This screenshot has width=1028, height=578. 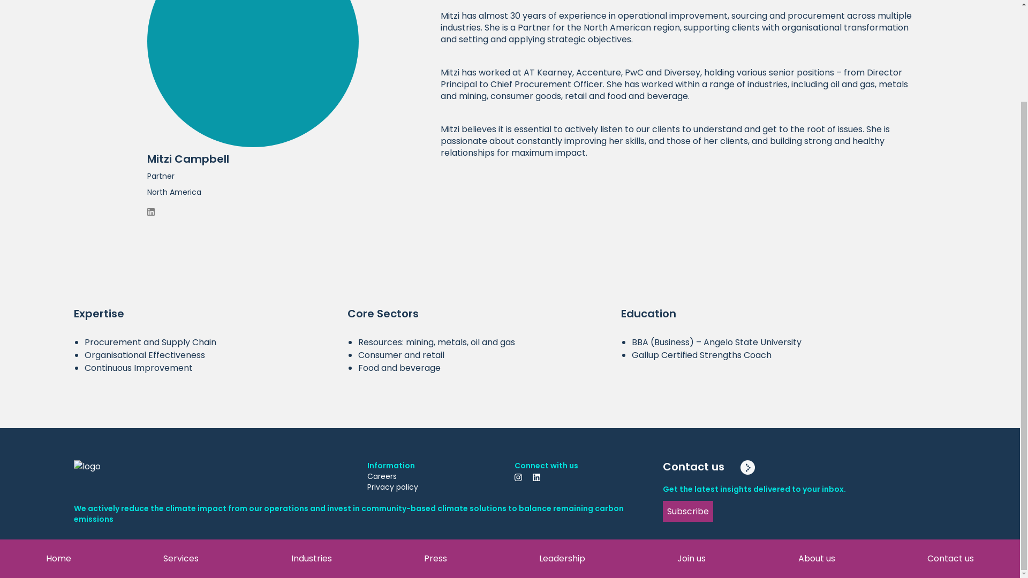 What do you see at coordinates (436, 487) in the screenshot?
I see `Privacy policy` at bounding box center [436, 487].